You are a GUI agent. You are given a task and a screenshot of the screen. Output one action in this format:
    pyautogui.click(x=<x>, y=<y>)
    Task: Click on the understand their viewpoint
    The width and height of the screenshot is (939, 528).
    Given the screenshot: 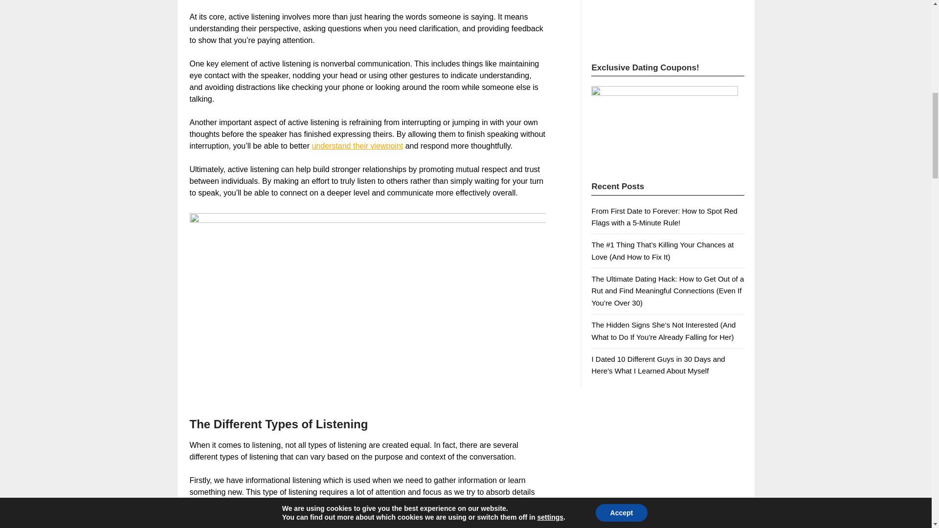 What is the action you would take?
    pyautogui.click(x=357, y=146)
    